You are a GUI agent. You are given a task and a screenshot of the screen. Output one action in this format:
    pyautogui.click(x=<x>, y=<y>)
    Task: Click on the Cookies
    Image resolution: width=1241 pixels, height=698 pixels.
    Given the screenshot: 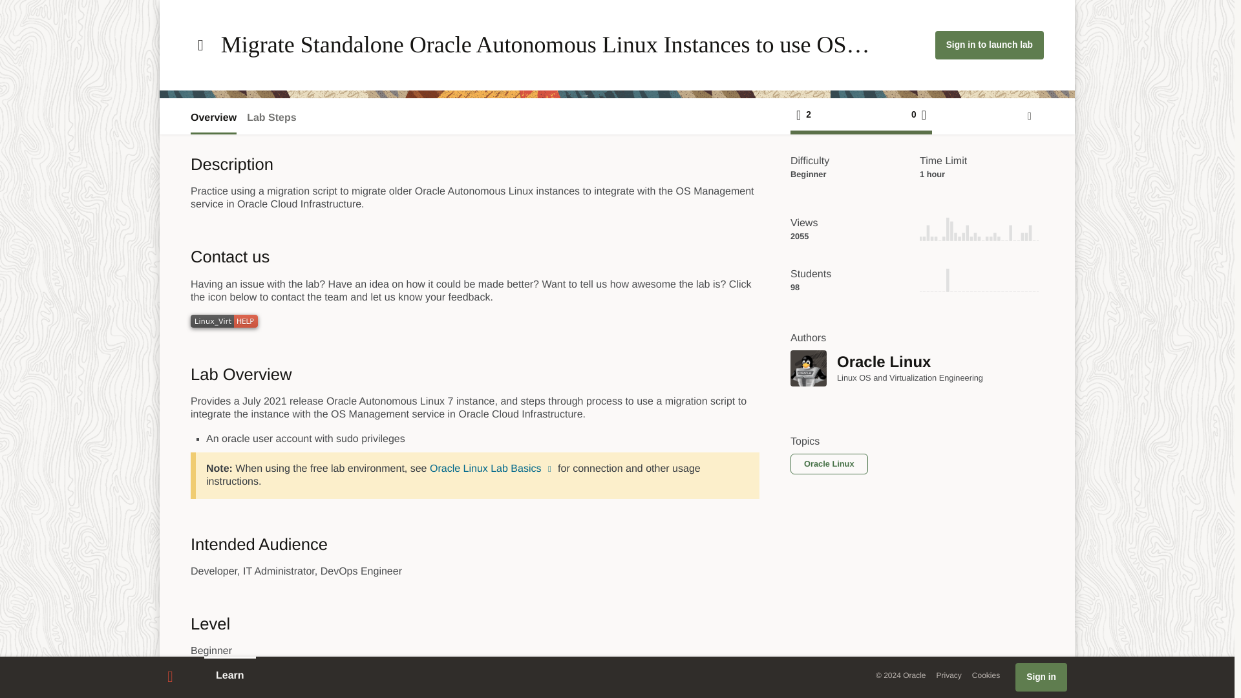 What is the action you would take?
    pyautogui.click(x=986, y=675)
    